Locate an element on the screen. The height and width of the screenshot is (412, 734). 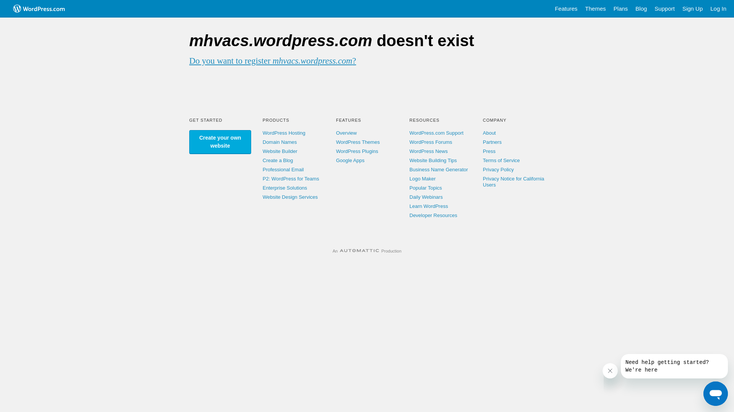
Terms of Service is located at coordinates (502, 160).